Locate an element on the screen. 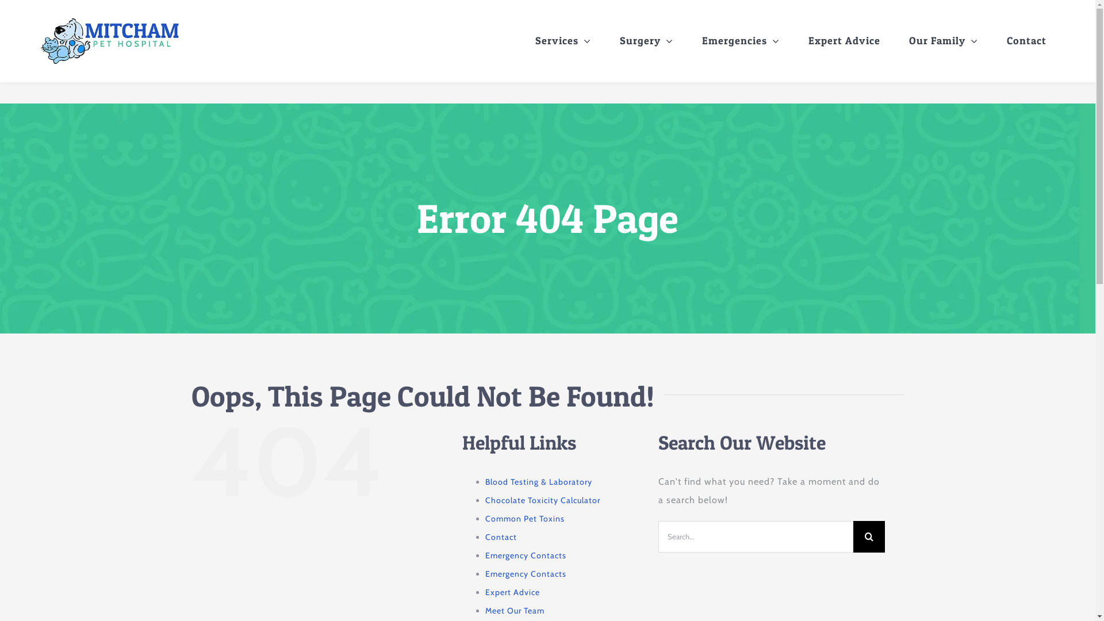  Meet Our Team is located at coordinates (515, 611).